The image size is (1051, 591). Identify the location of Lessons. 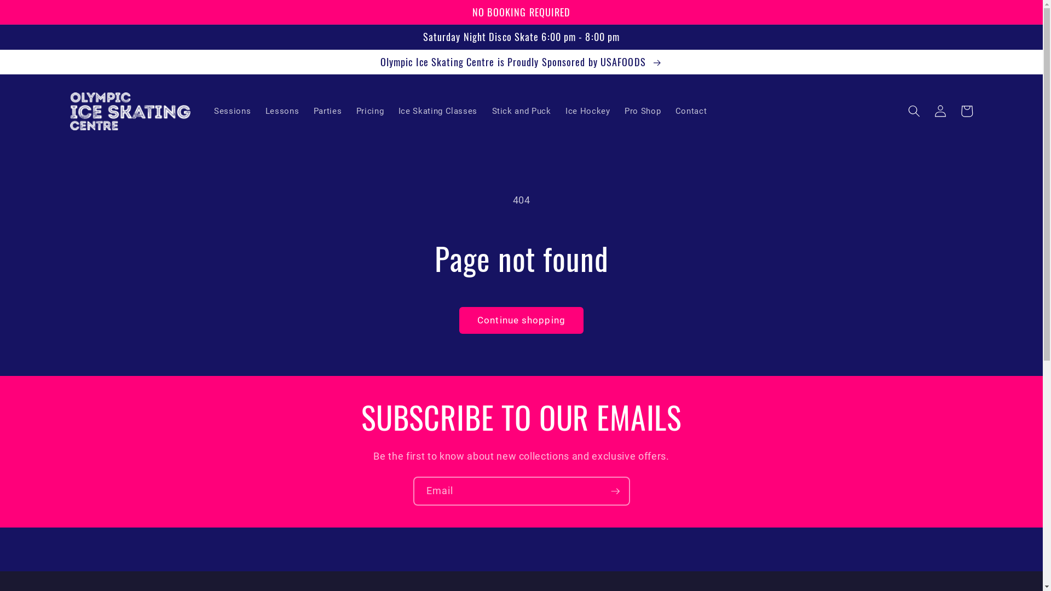
(282, 111).